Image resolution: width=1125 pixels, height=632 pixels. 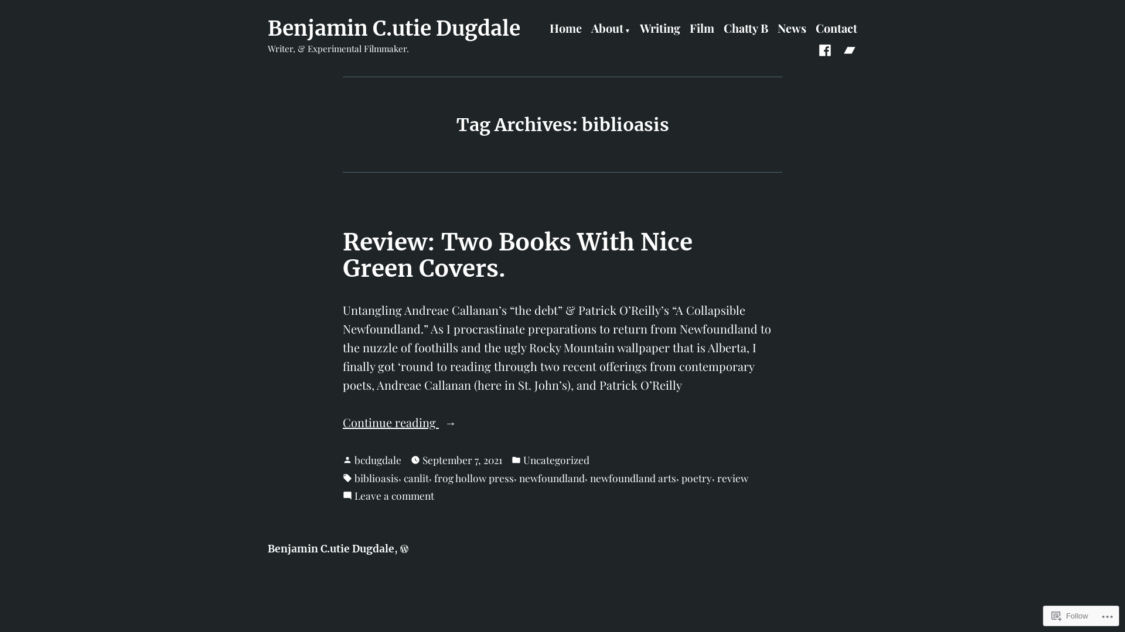 What do you see at coordinates (416, 478) in the screenshot?
I see `canlit` at bounding box center [416, 478].